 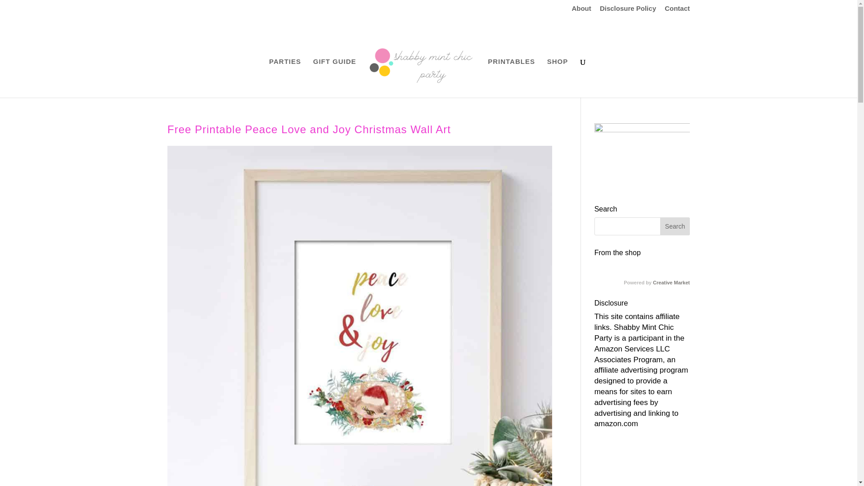 I want to click on SHOP, so click(x=558, y=78).